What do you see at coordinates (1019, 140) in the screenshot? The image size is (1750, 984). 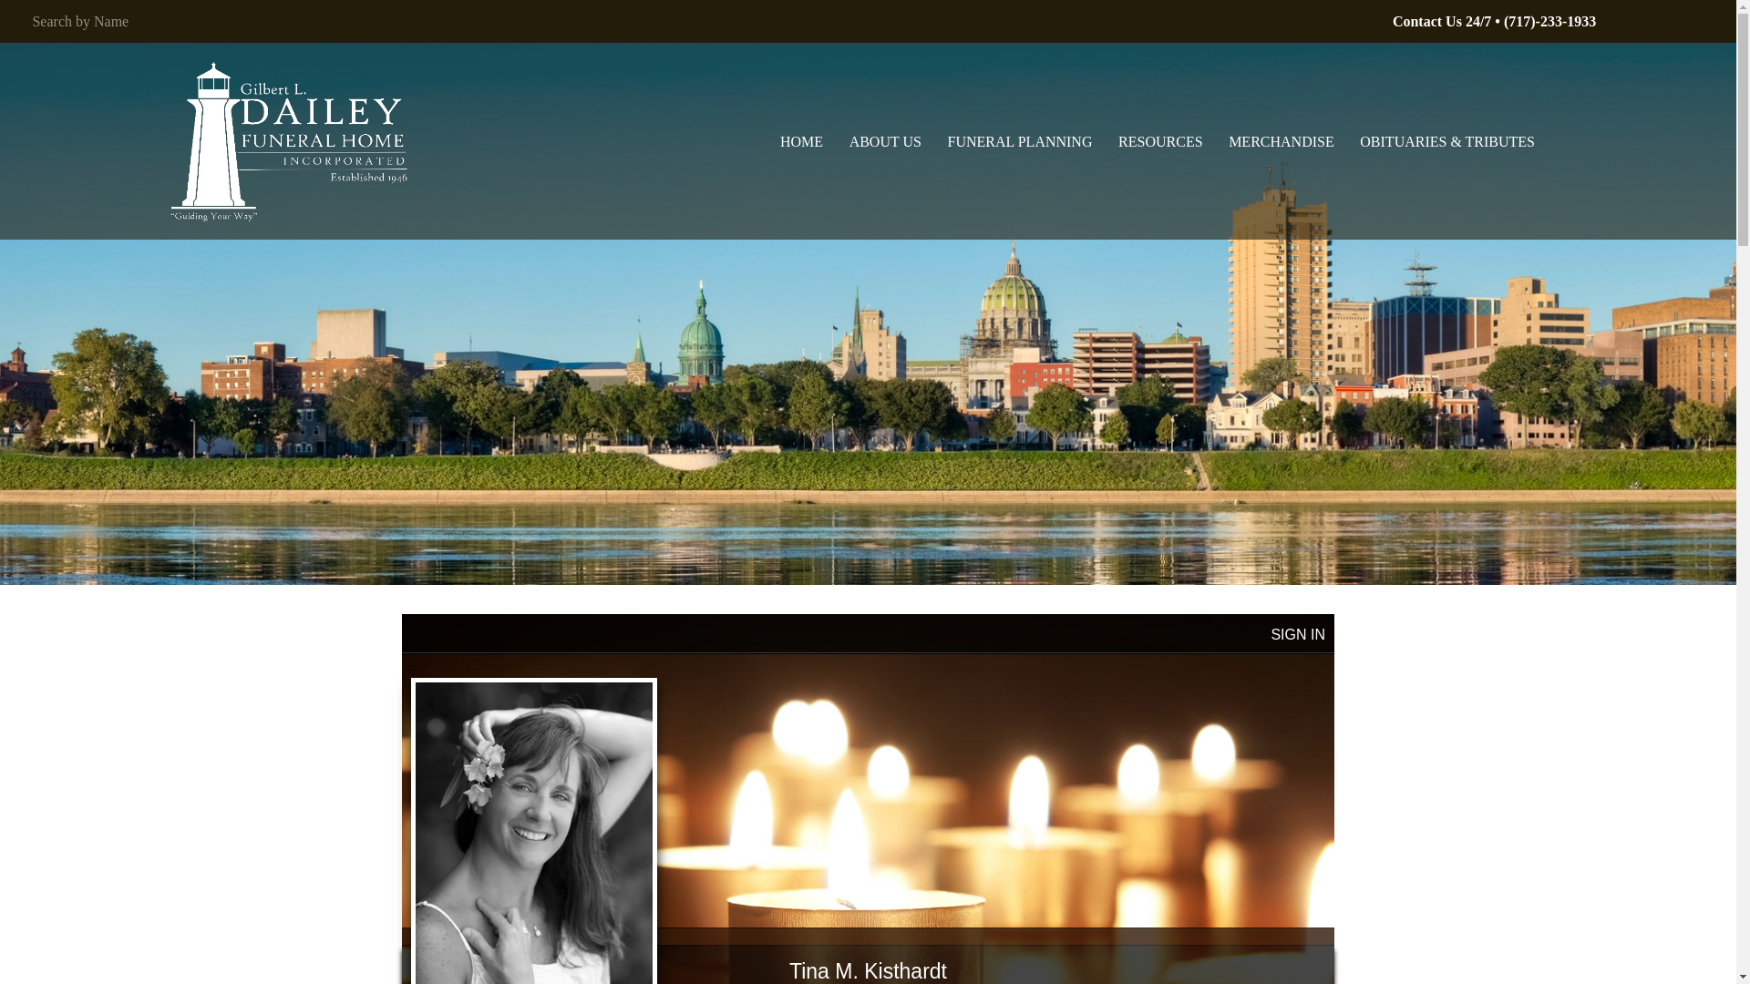 I see `FUNERAL PLANNING` at bounding box center [1019, 140].